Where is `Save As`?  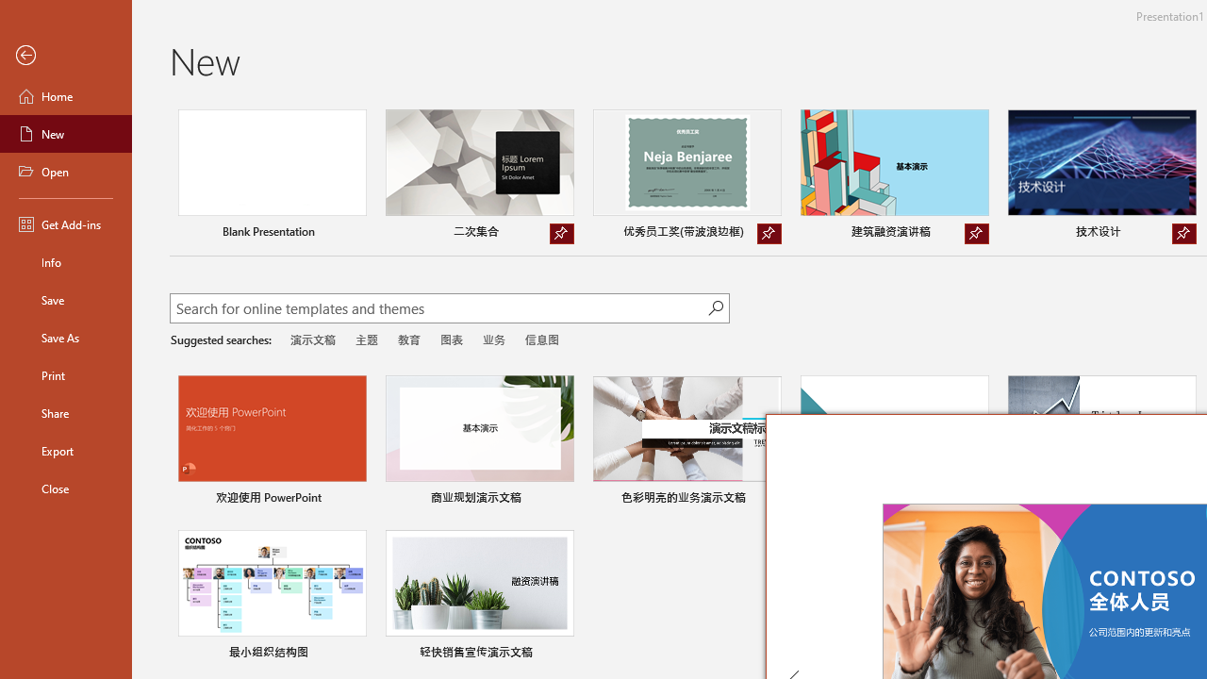
Save As is located at coordinates (66, 338).